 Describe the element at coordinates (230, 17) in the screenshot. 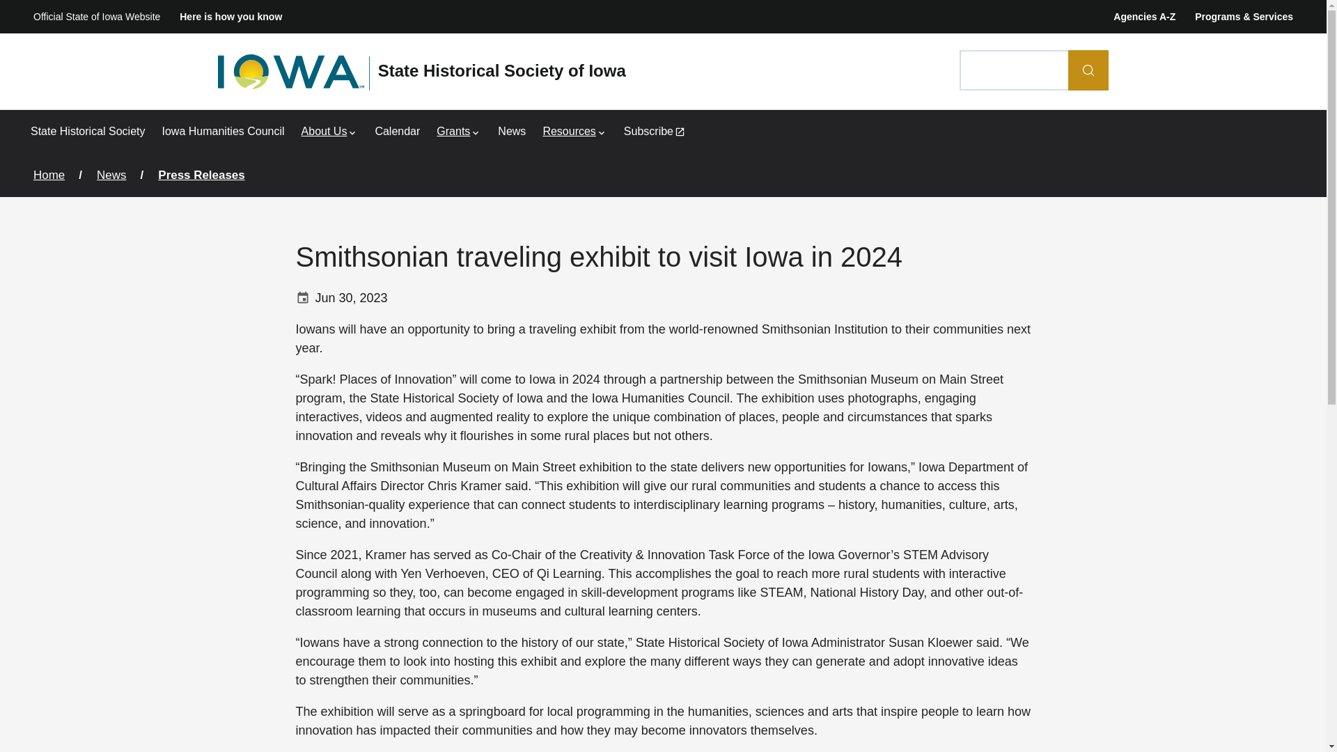

I see `Here is how you know` at that location.